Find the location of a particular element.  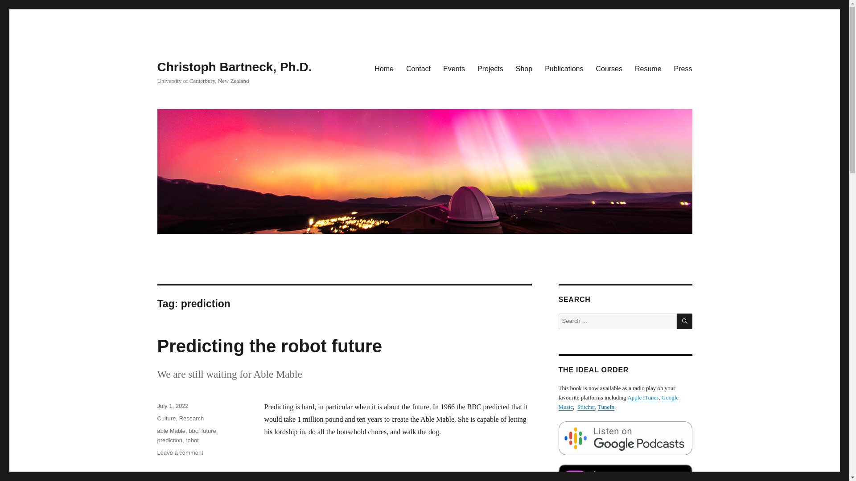

July 1, 2022 is located at coordinates (172, 406).